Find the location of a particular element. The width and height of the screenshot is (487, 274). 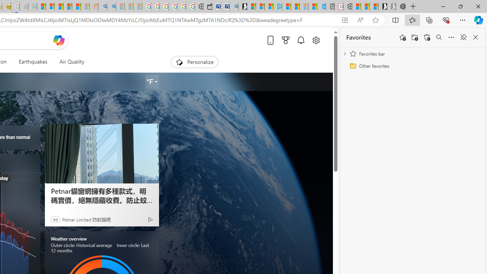

Bing Real Estate - Home sales and rental listings is located at coordinates (234, 7).